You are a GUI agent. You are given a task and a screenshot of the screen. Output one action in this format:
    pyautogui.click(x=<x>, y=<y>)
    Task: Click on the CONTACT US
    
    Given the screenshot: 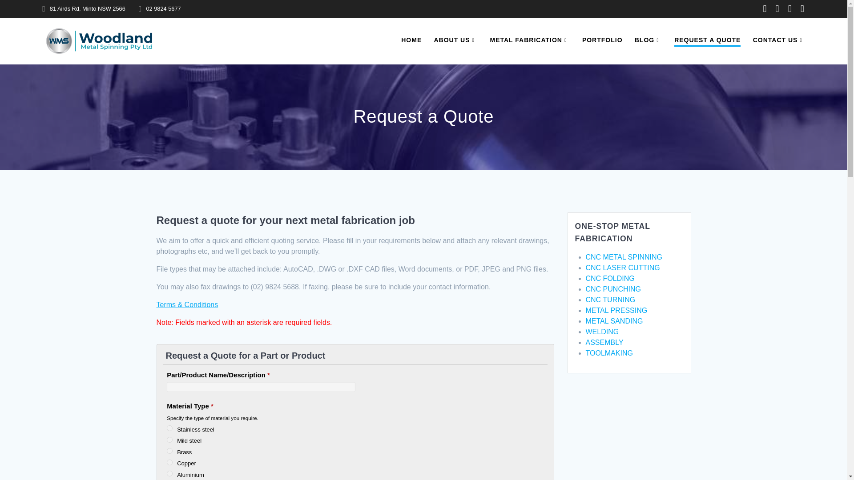 What is the action you would take?
    pyautogui.click(x=779, y=40)
    